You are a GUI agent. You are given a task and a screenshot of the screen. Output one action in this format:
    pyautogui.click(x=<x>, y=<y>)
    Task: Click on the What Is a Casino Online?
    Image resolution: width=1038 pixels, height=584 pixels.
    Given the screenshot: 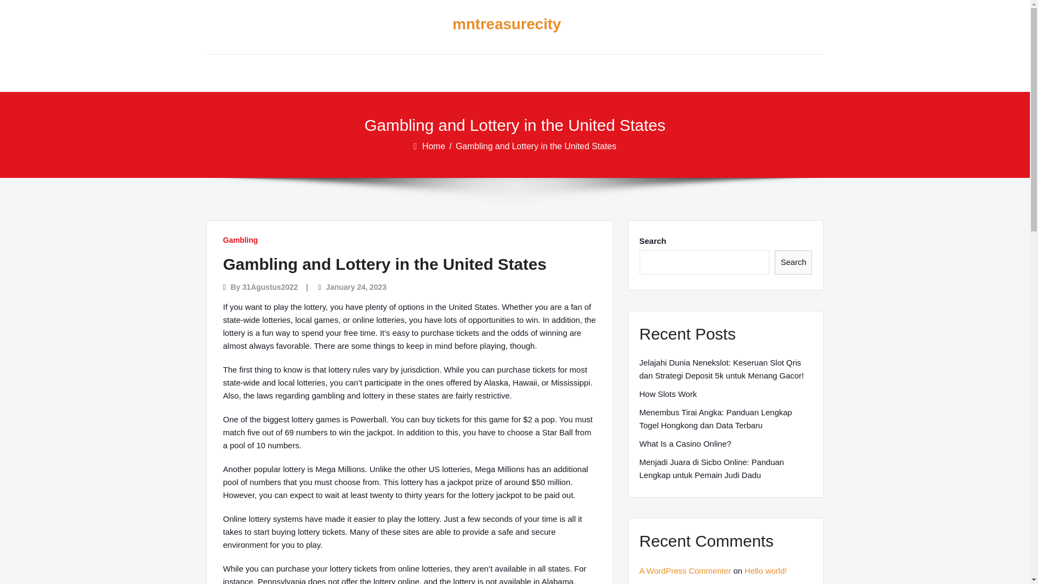 What is the action you would take?
    pyautogui.click(x=684, y=443)
    